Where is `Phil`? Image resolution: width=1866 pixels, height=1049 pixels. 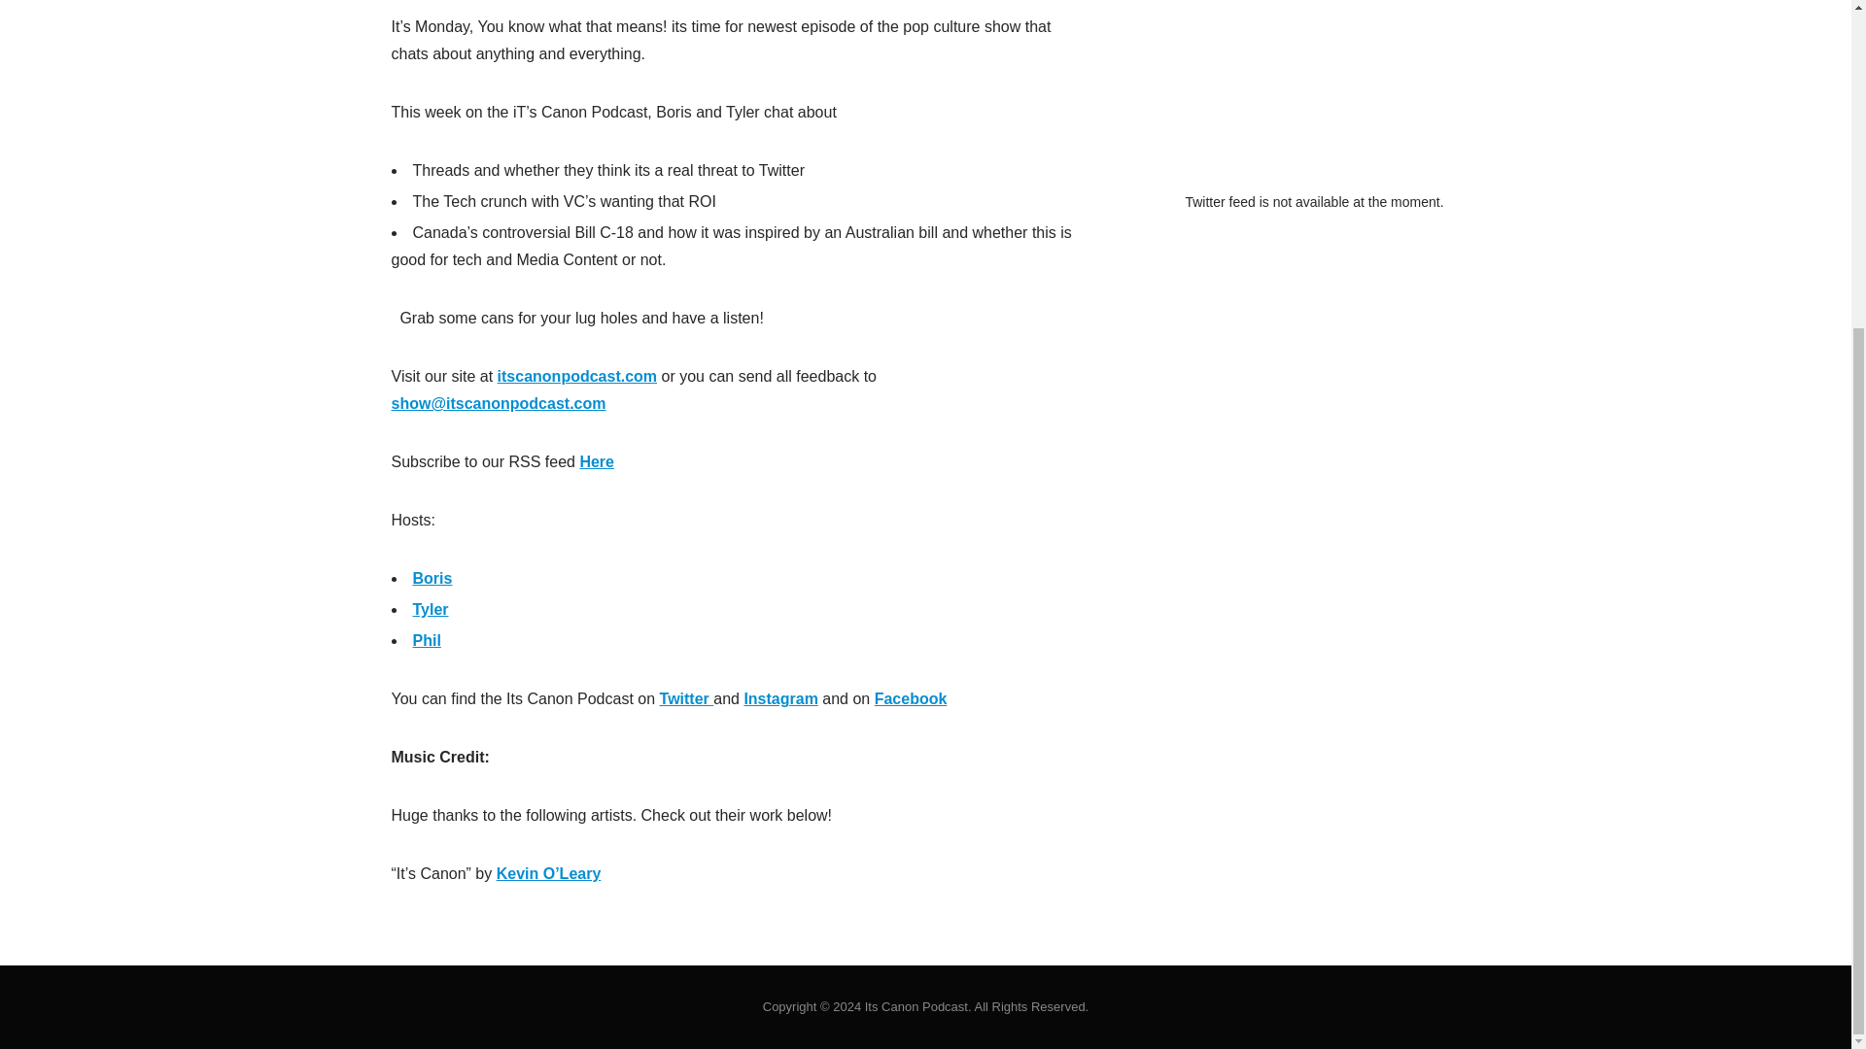
Phil is located at coordinates (426, 641).